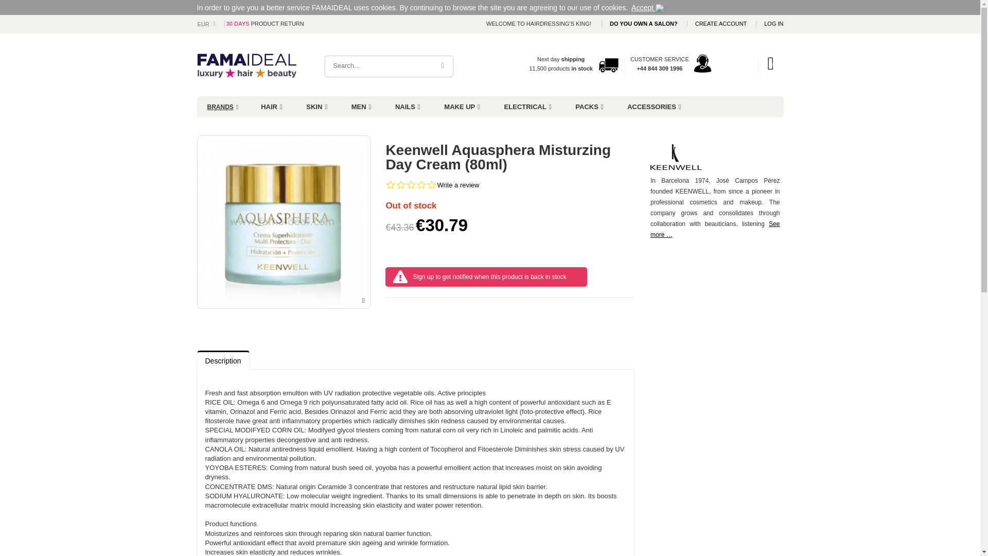  Describe the element at coordinates (773, 23) in the screenshot. I see `Log in` at that location.